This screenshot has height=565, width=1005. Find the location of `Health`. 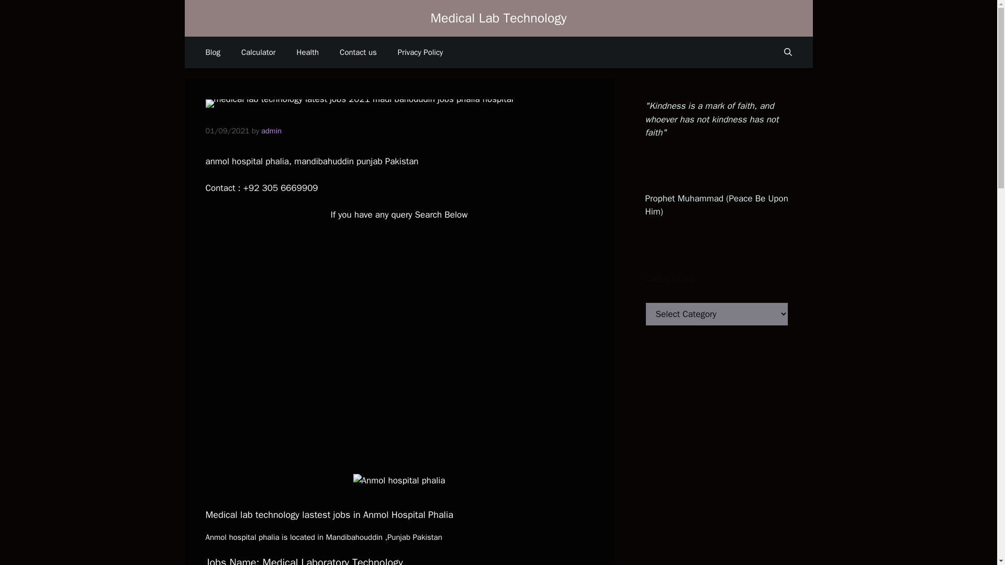

Health is located at coordinates (308, 52).